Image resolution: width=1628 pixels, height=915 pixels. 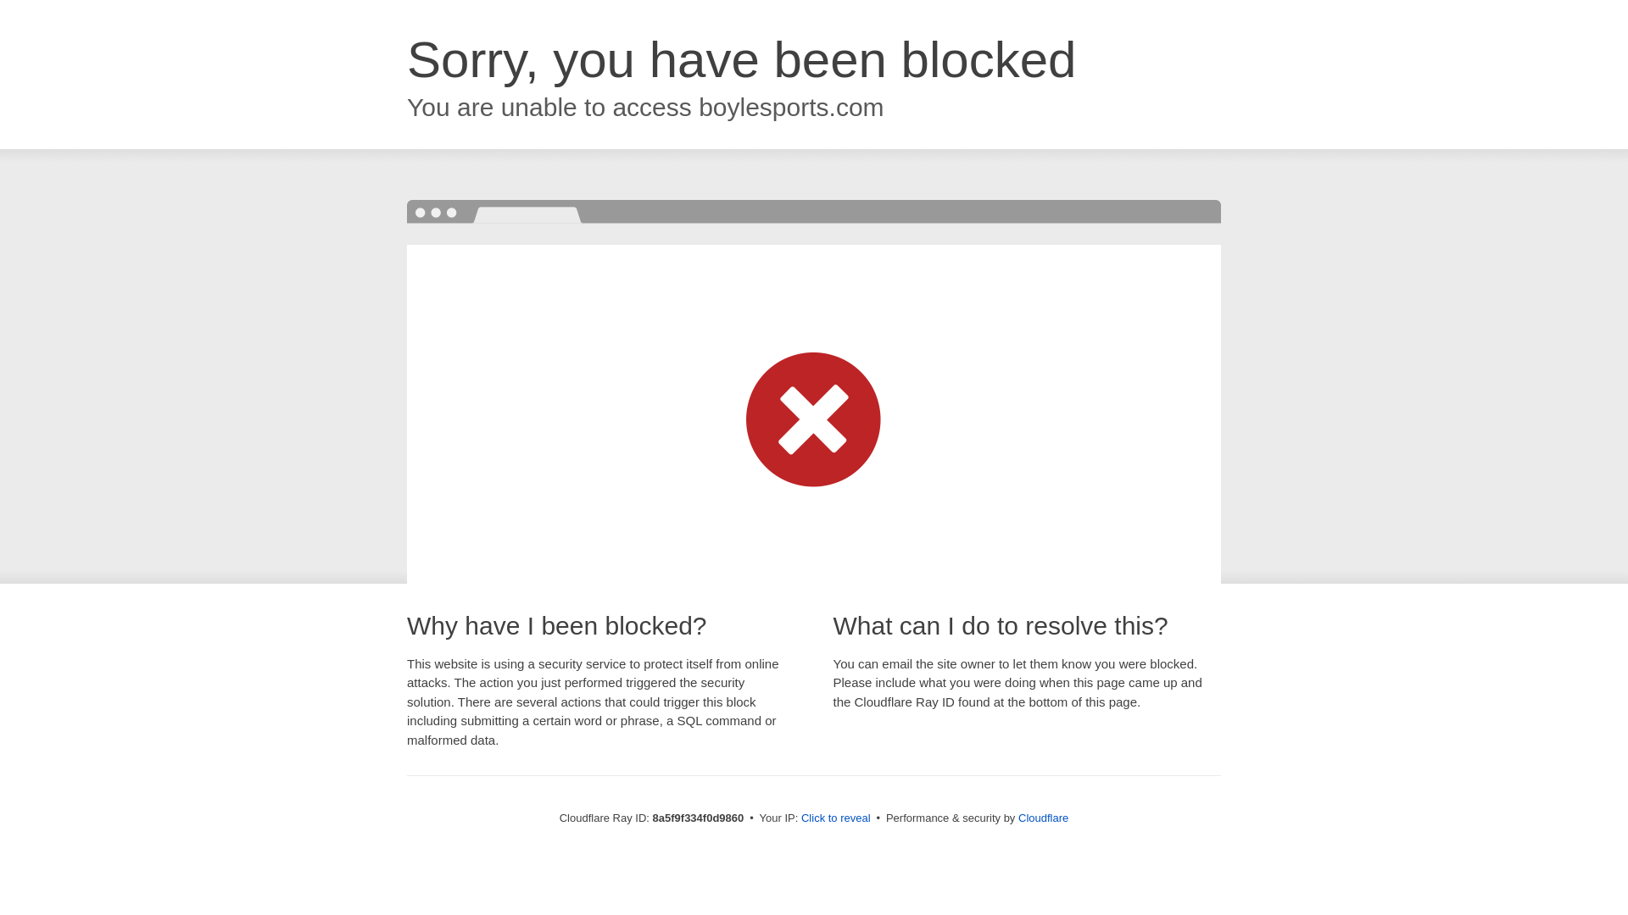 I want to click on Click to reveal, so click(x=836, y=818).